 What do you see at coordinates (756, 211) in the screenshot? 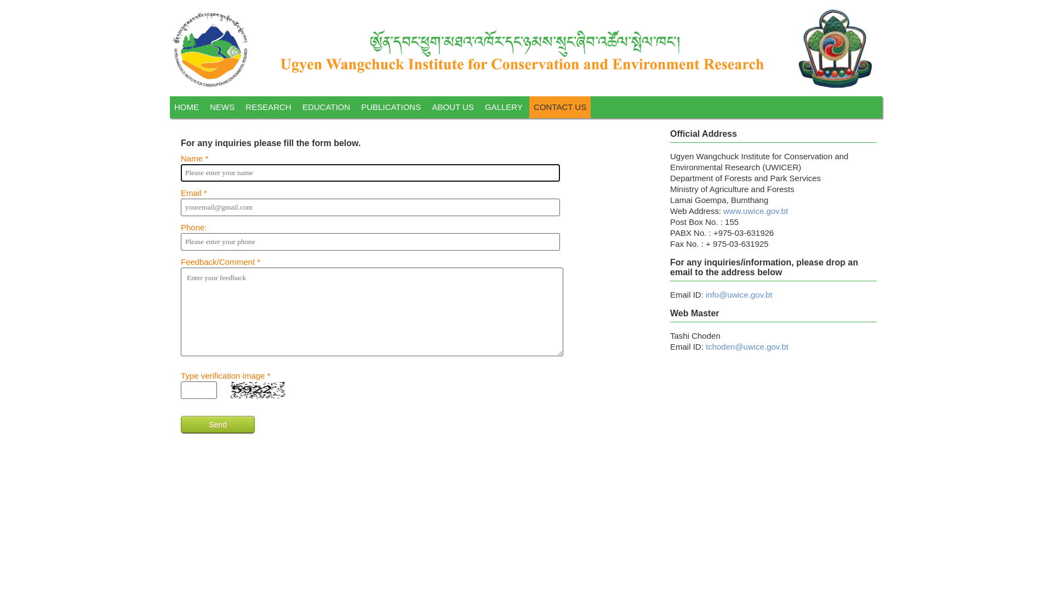
I see `www.uwice.gov.bt` at bounding box center [756, 211].